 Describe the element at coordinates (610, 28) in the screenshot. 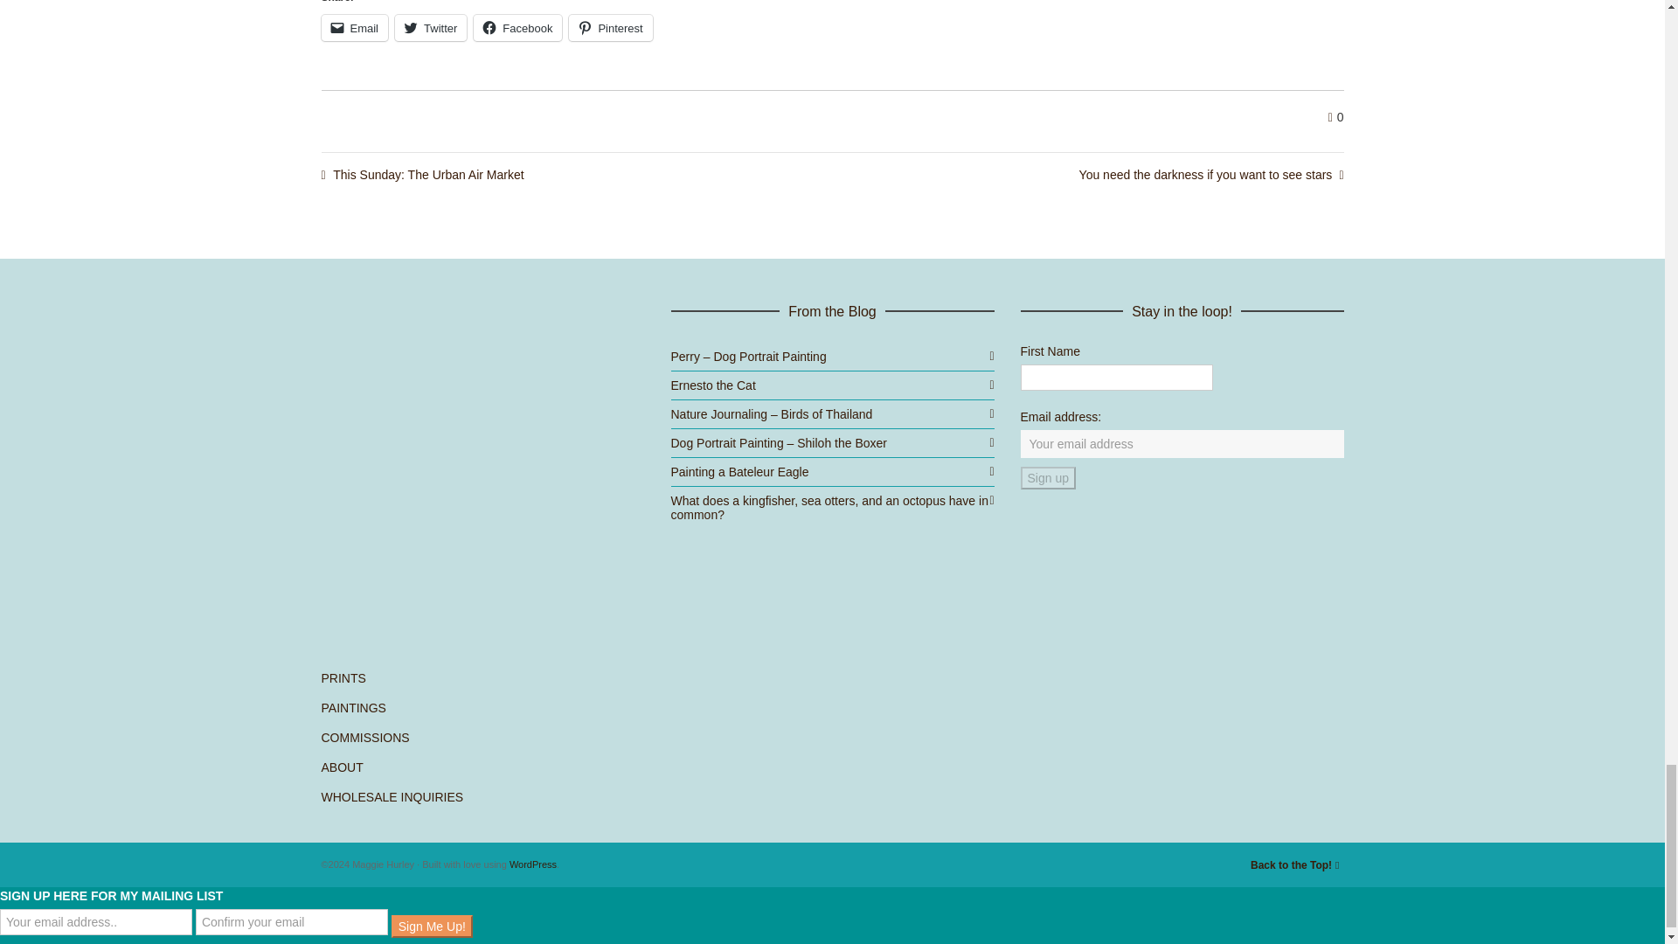

I see `Click to share on Pinterest` at that location.